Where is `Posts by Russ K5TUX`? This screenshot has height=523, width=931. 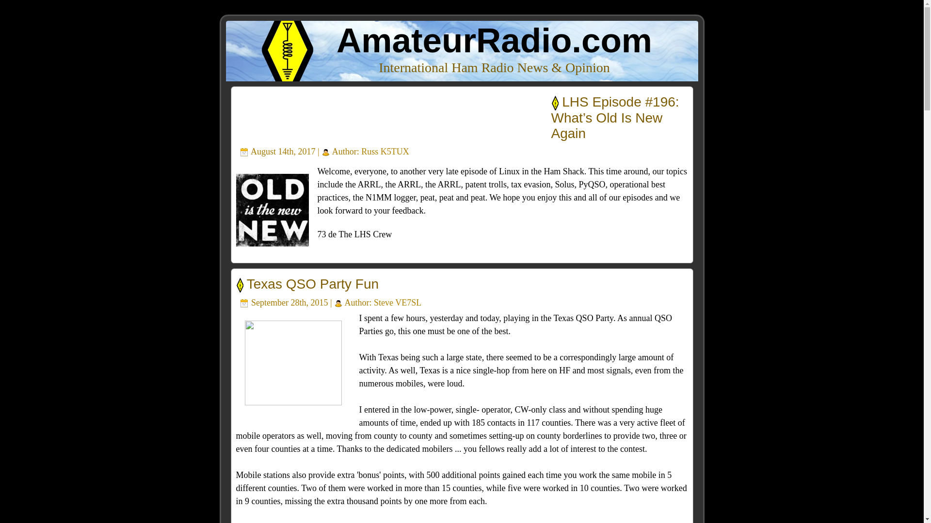 Posts by Russ K5TUX is located at coordinates (385, 151).